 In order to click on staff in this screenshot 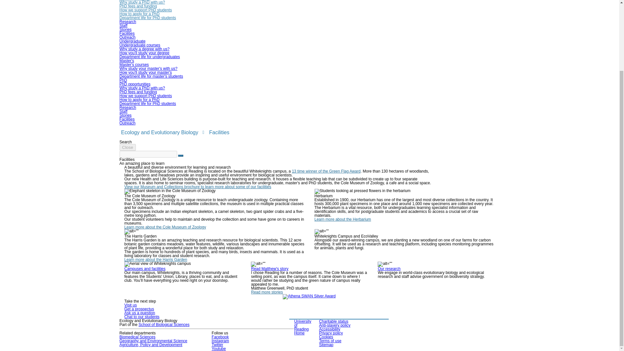, I will do `click(123, 26)`.